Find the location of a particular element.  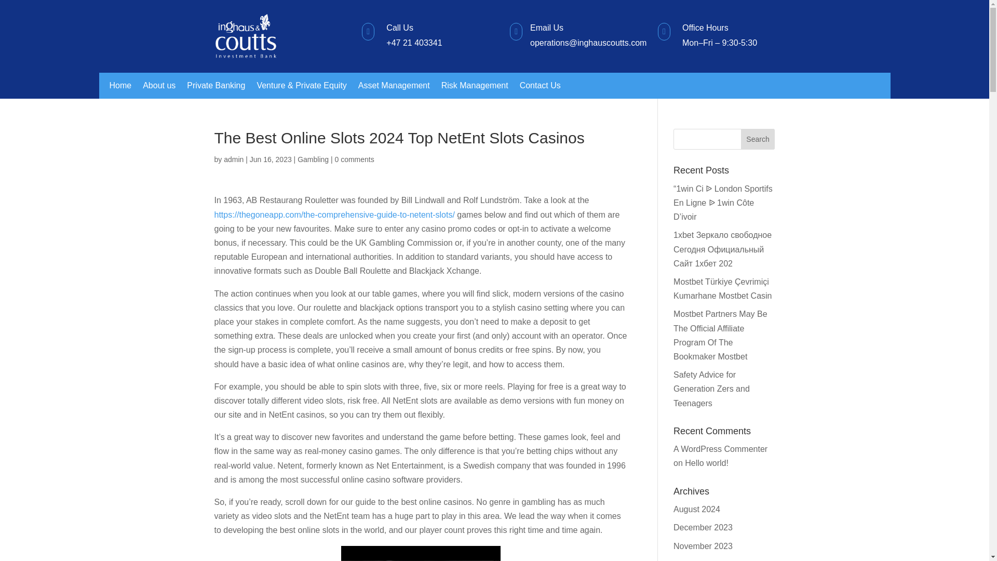

Asset Management is located at coordinates (394, 87).